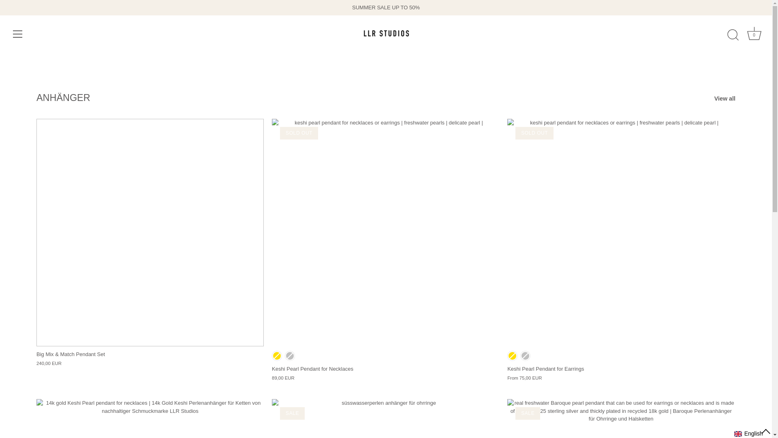  Describe the element at coordinates (277, 356) in the screenshot. I see `925 sterling silver 18k gold plated` at that location.